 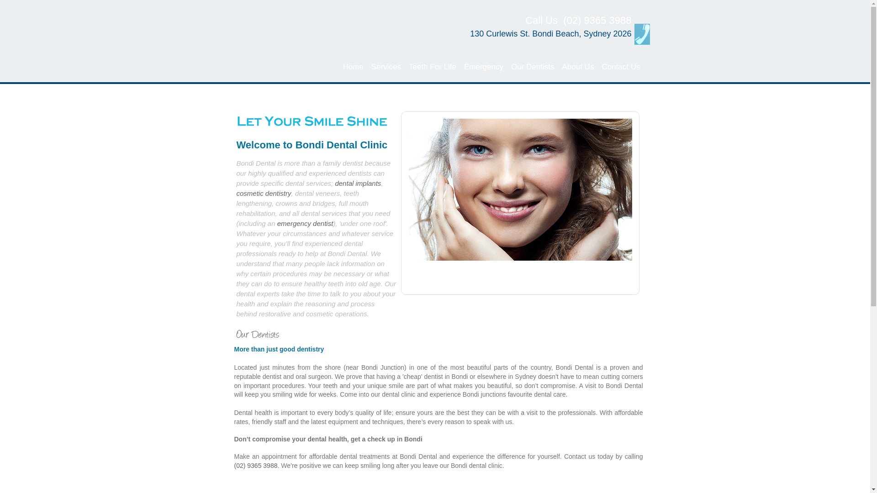 What do you see at coordinates (597, 20) in the screenshot?
I see `(02) 9365 3988` at bounding box center [597, 20].